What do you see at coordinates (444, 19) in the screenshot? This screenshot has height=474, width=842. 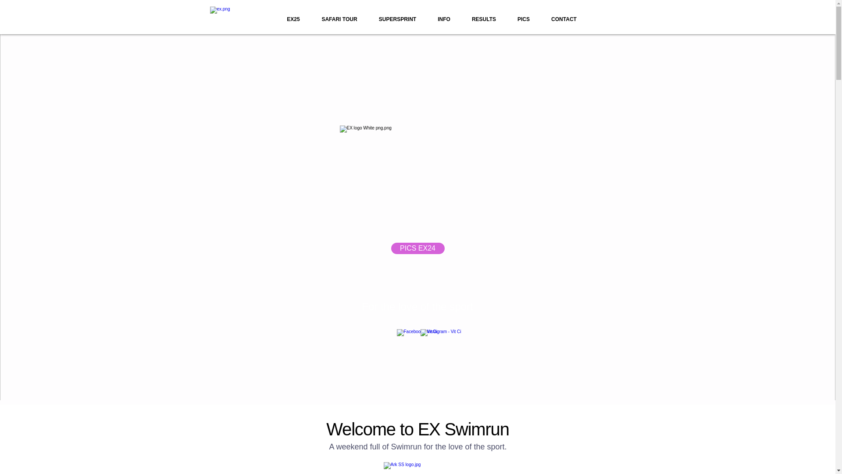 I see `INFO` at bounding box center [444, 19].